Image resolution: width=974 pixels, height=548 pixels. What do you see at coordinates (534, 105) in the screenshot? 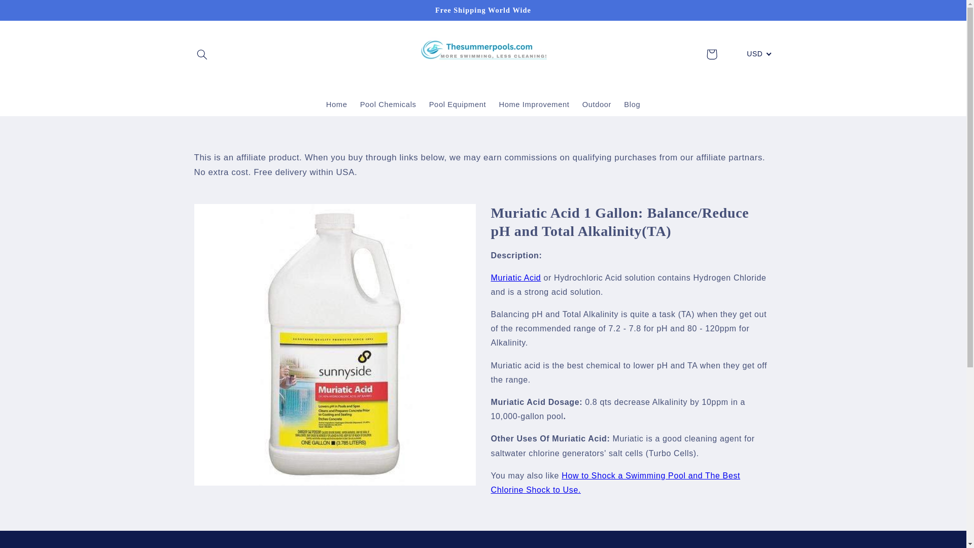
I see `Home Improvement` at bounding box center [534, 105].